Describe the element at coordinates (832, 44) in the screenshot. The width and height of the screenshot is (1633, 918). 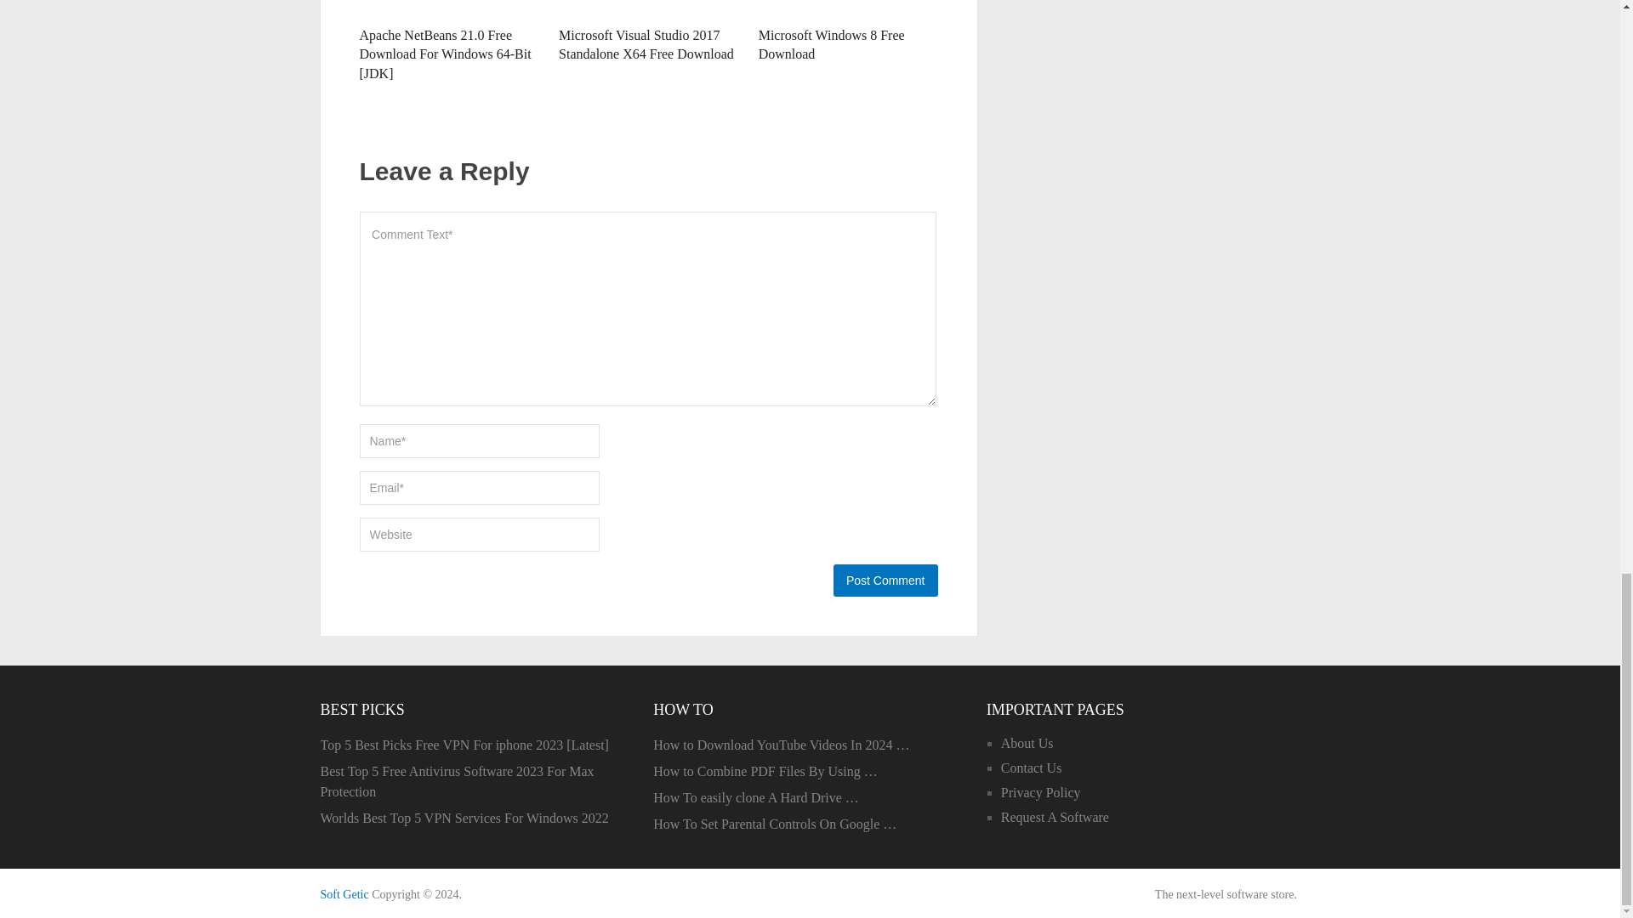
I see `Microsoft Windows 8 Free Download` at that location.